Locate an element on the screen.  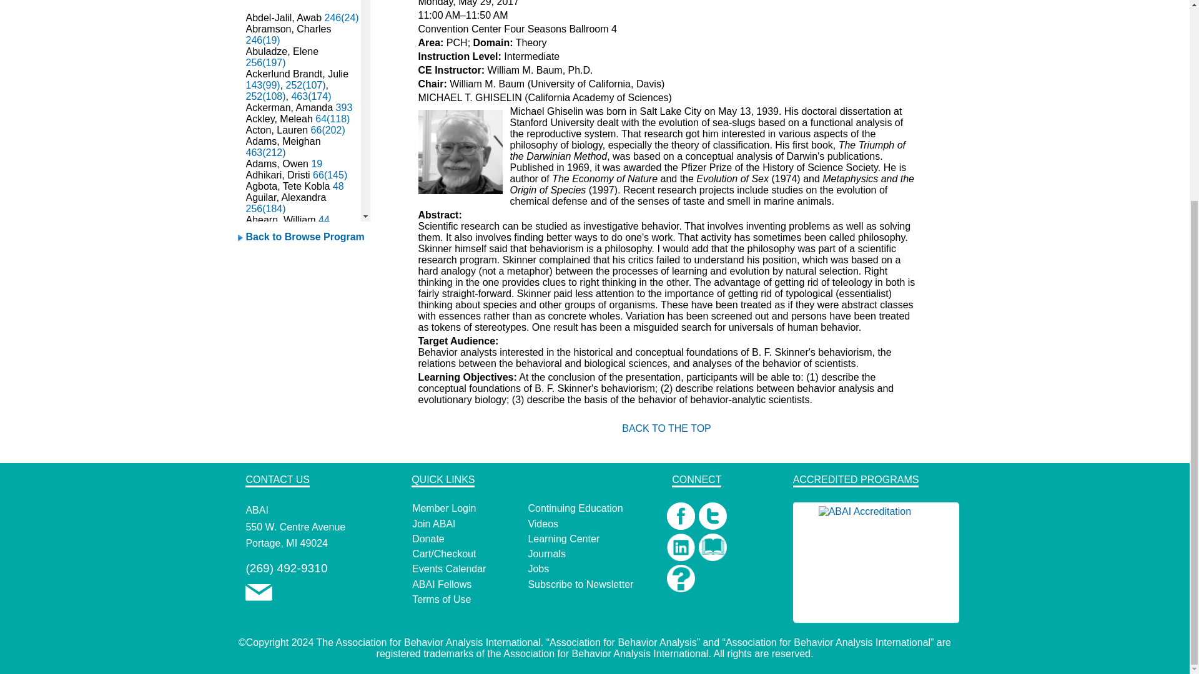
Back to search is located at coordinates (305, 237).